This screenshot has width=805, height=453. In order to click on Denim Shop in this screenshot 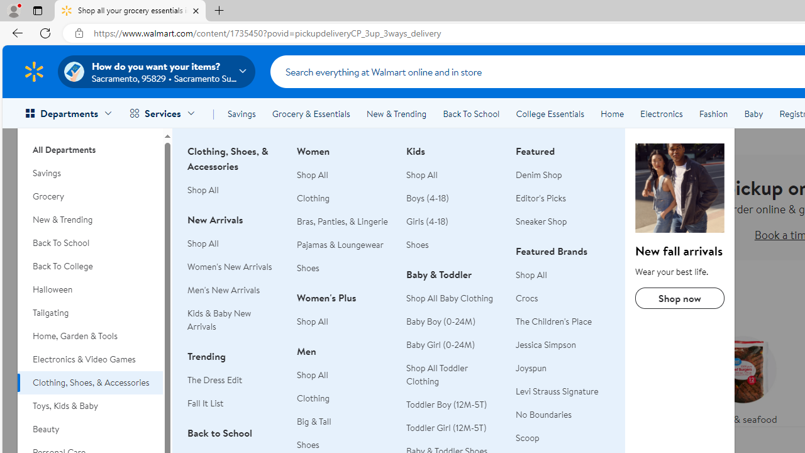, I will do `click(538, 175)`.